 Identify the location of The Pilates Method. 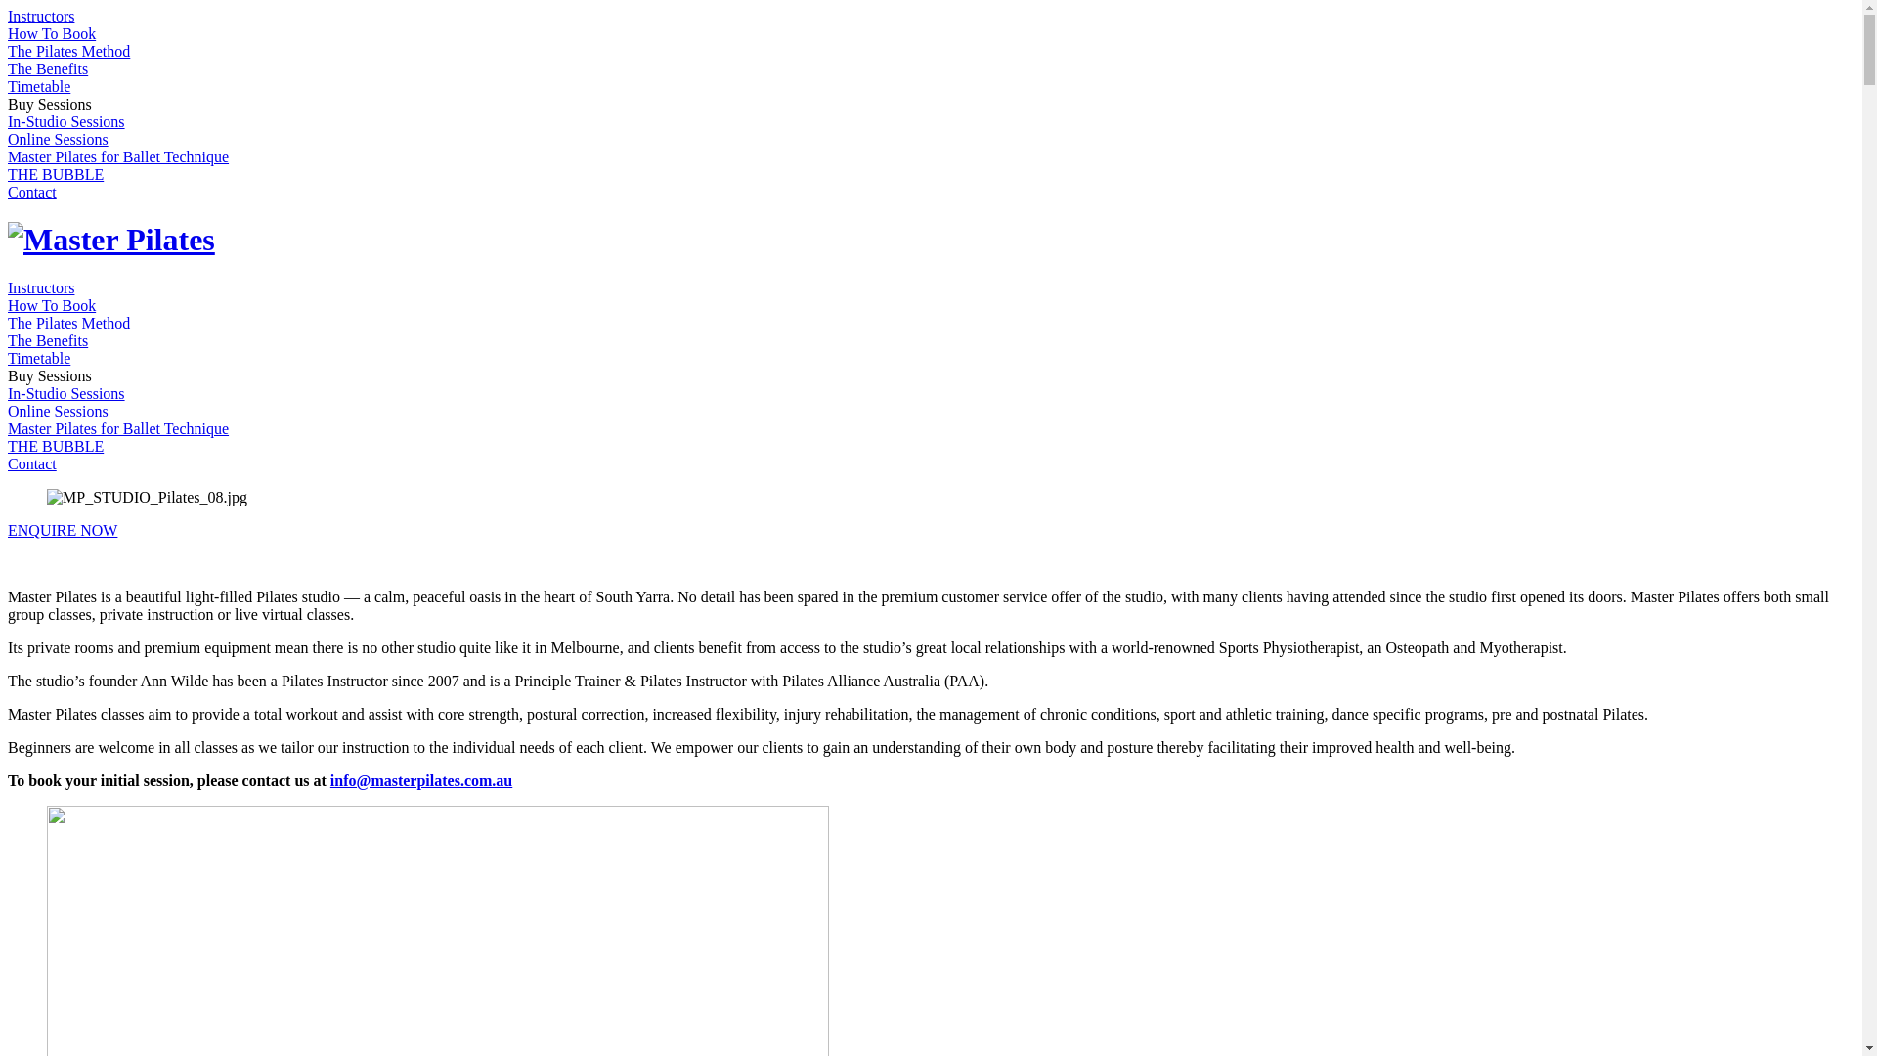
(68, 323).